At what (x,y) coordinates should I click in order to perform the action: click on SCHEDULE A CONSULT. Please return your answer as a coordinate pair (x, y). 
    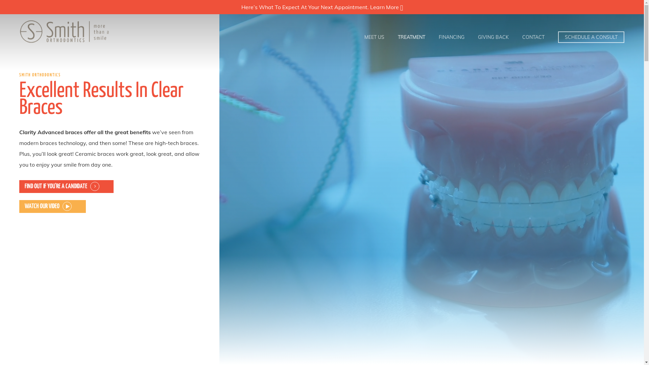
    Looking at the image, I should click on (591, 37).